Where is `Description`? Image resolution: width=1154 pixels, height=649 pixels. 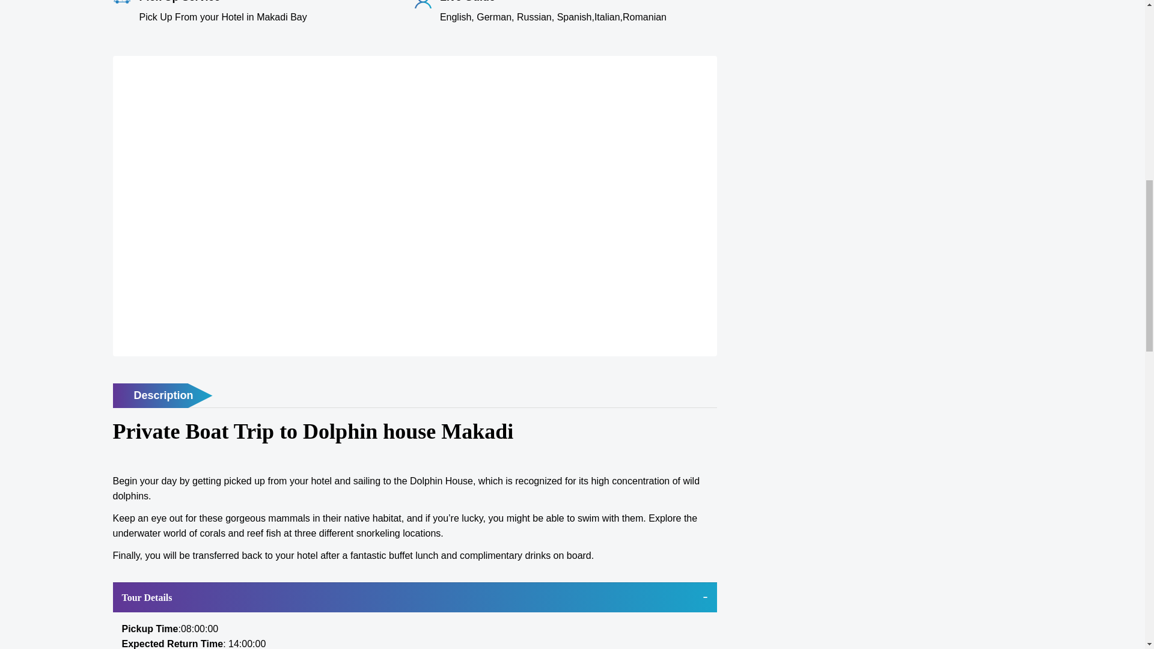
Description is located at coordinates (162, 396).